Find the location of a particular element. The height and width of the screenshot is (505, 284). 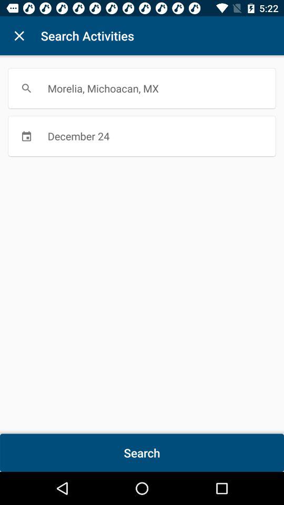

open morelia, michoacan, mx is located at coordinates (142, 88).